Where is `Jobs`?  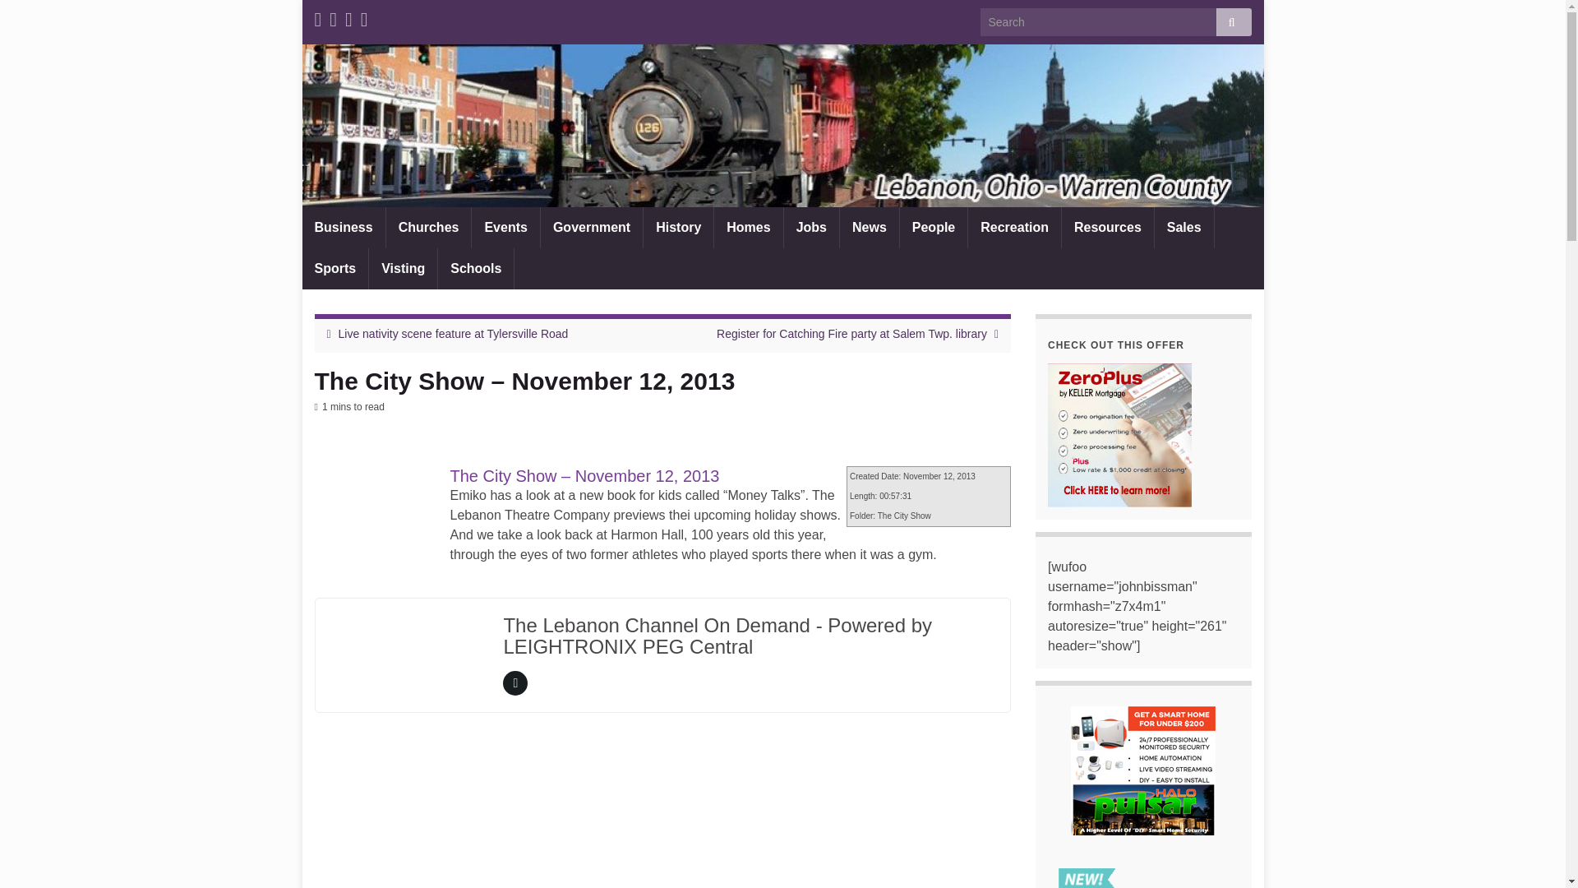
Jobs is located at coordinates (812, 227).